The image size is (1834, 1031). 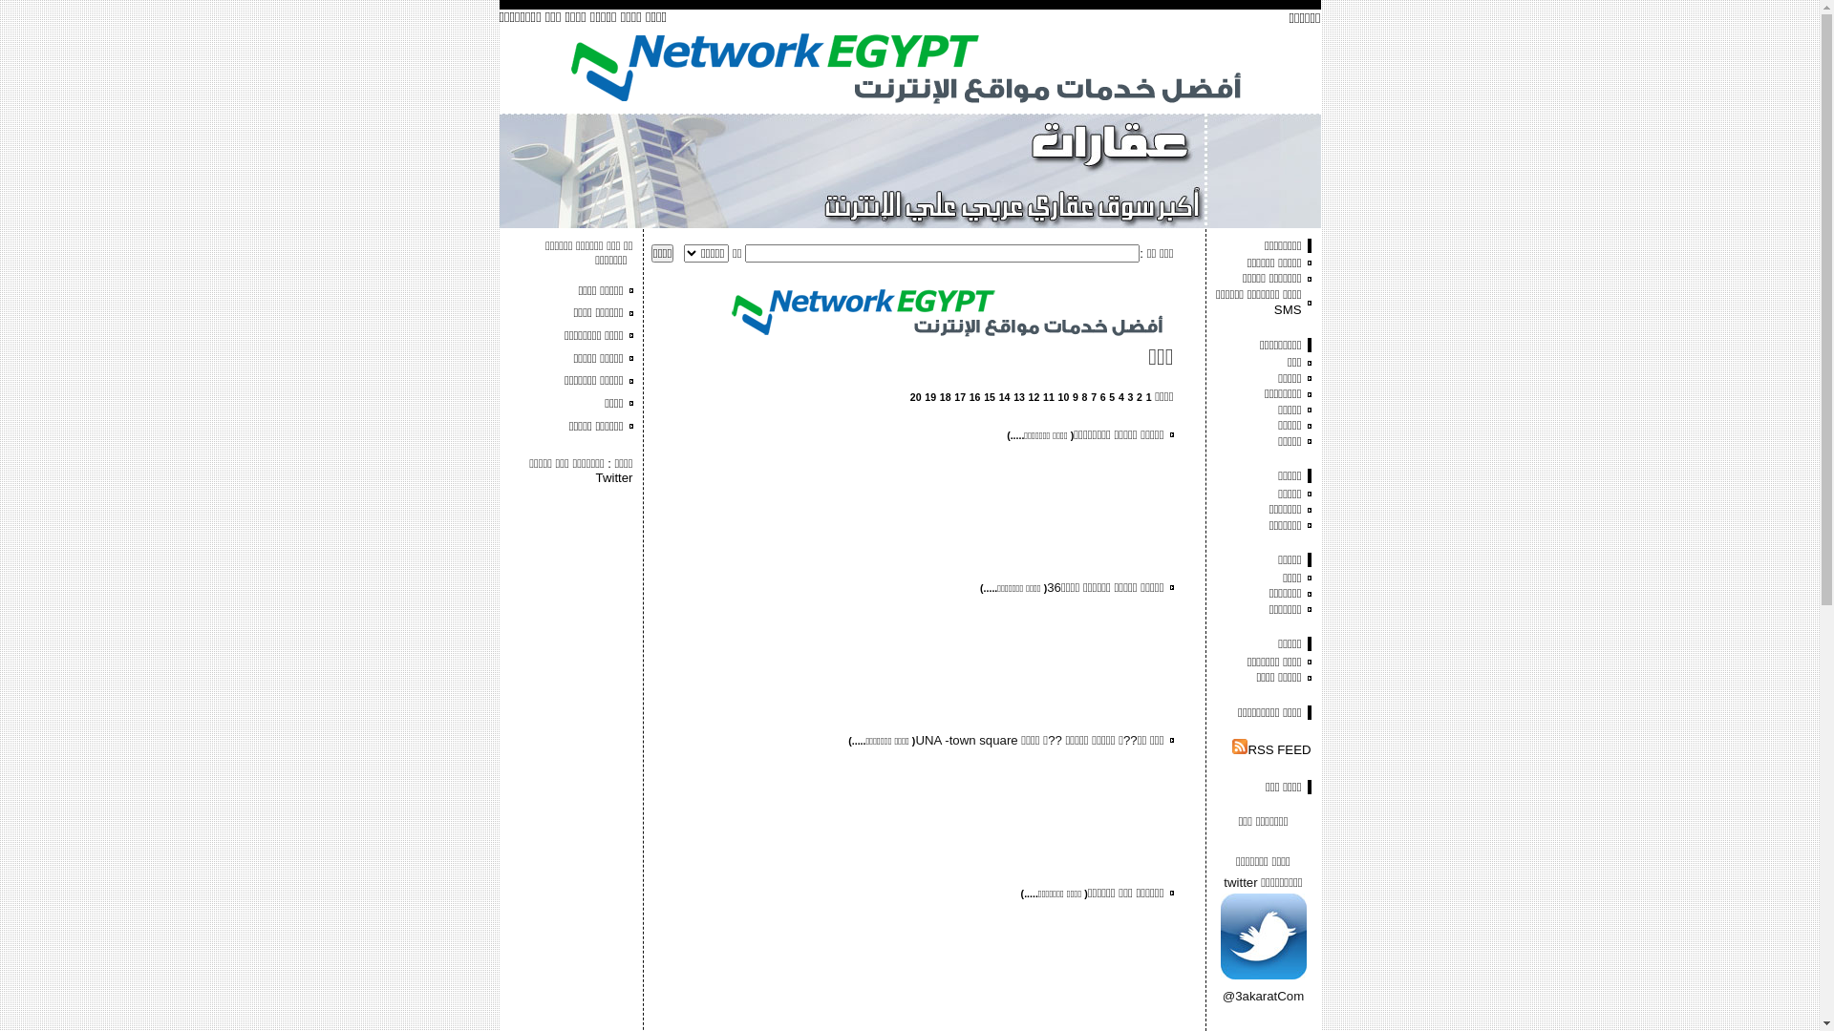 What do you see at coordinates (615, 477) in the screenshot?
I see `Twitter` at bounding box center [615, 477].